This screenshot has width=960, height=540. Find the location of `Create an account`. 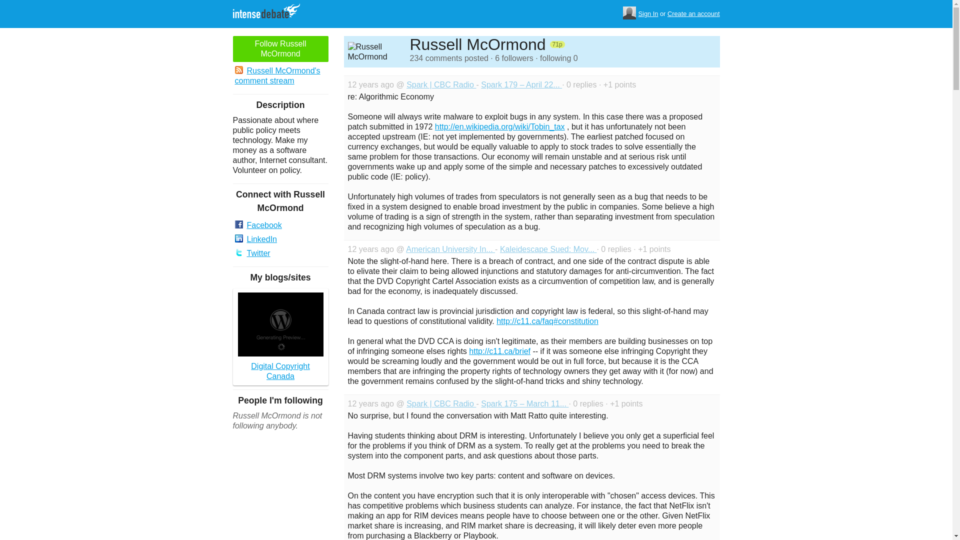

Create an account is located at coordinates (693, 14).